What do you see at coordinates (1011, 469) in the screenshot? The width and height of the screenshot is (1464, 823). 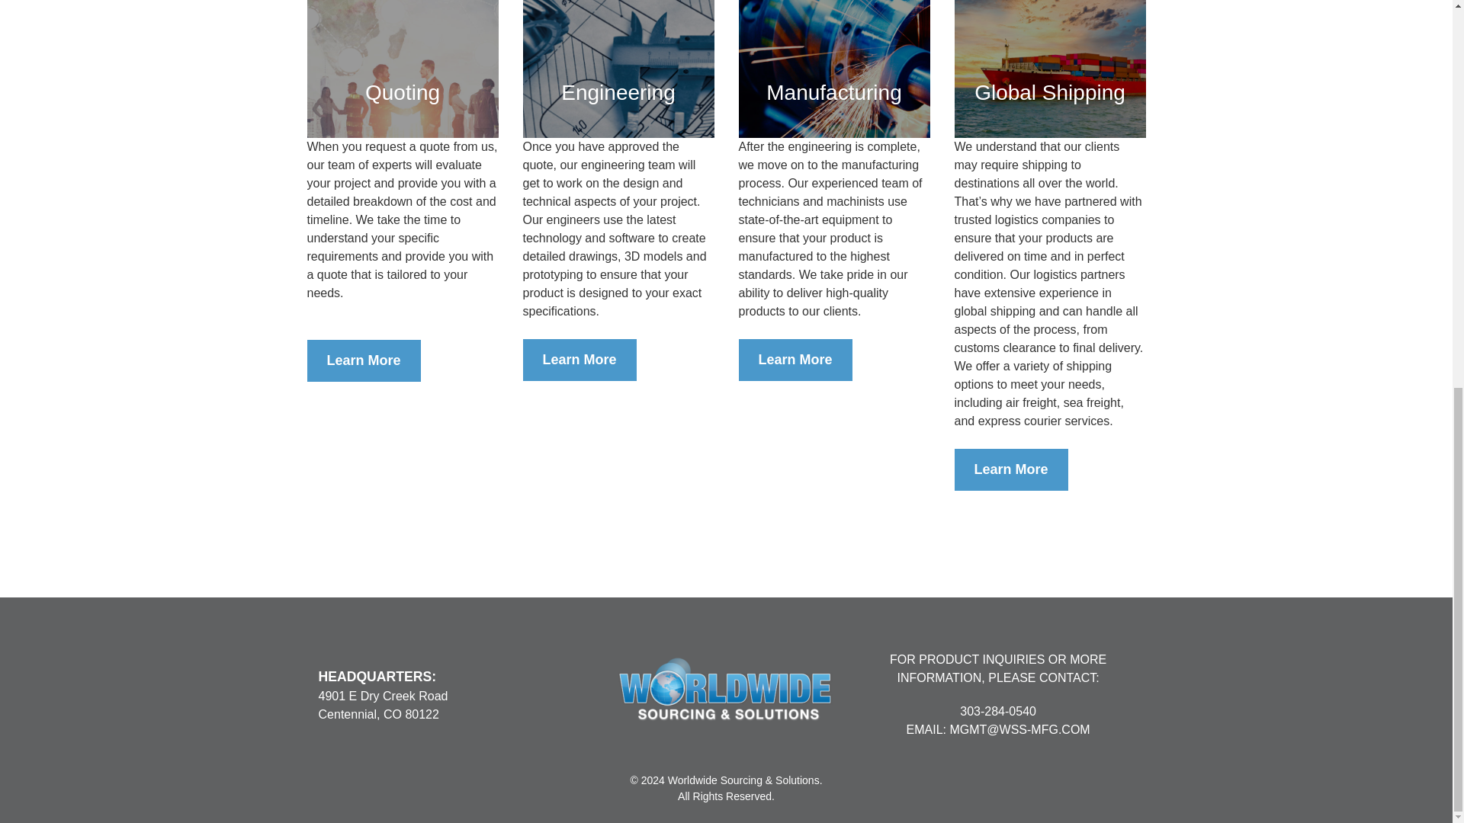 I see `Learn More` at bounding box center [1011, 469].